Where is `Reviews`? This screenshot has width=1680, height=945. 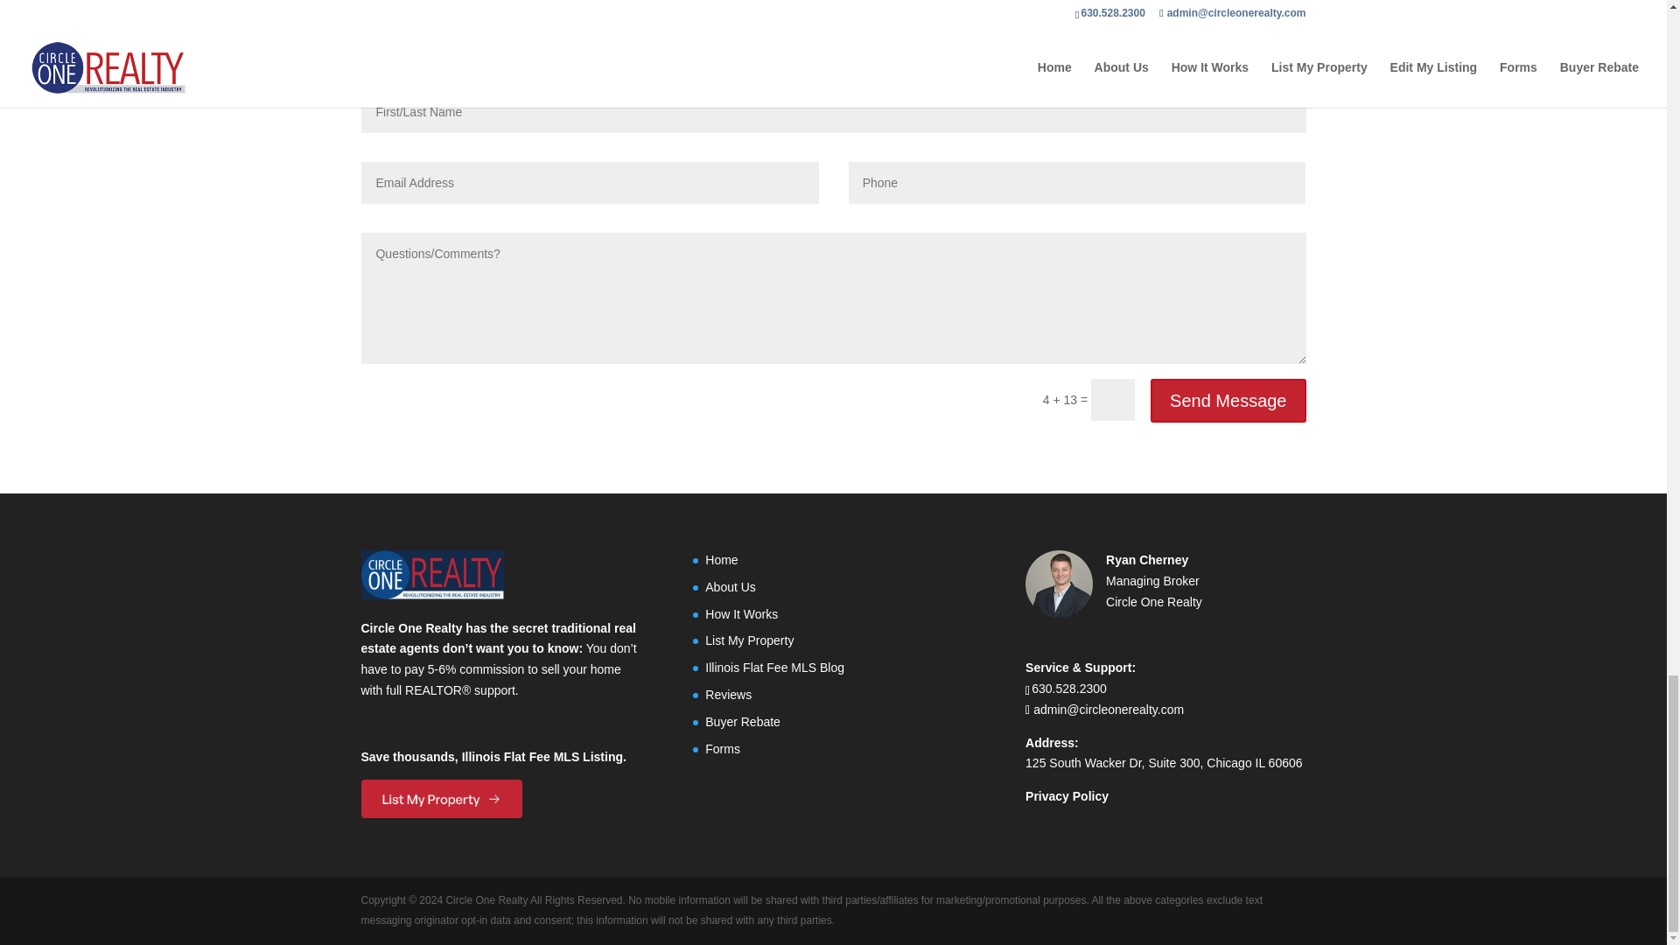
Reviews is located at coordinates (728, 695).